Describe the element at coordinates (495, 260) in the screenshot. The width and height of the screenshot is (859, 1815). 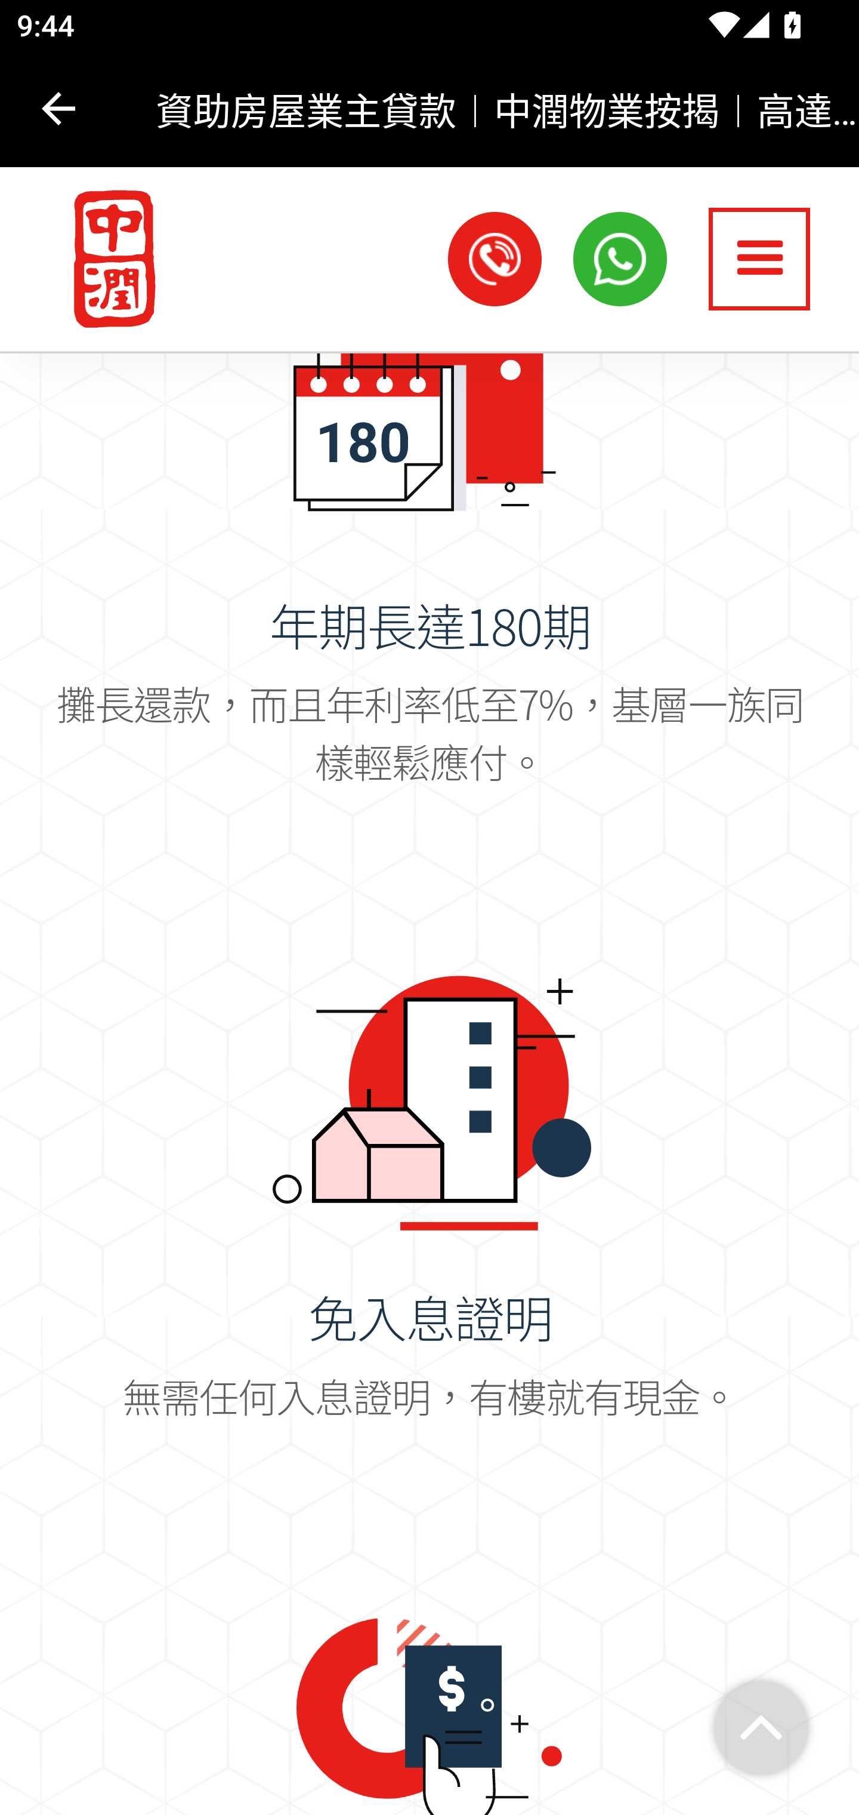
I see `電話` at that location.